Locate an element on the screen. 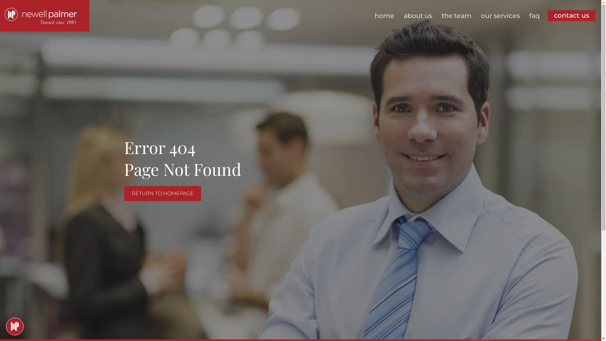  home is located at coordinates (384, 16).